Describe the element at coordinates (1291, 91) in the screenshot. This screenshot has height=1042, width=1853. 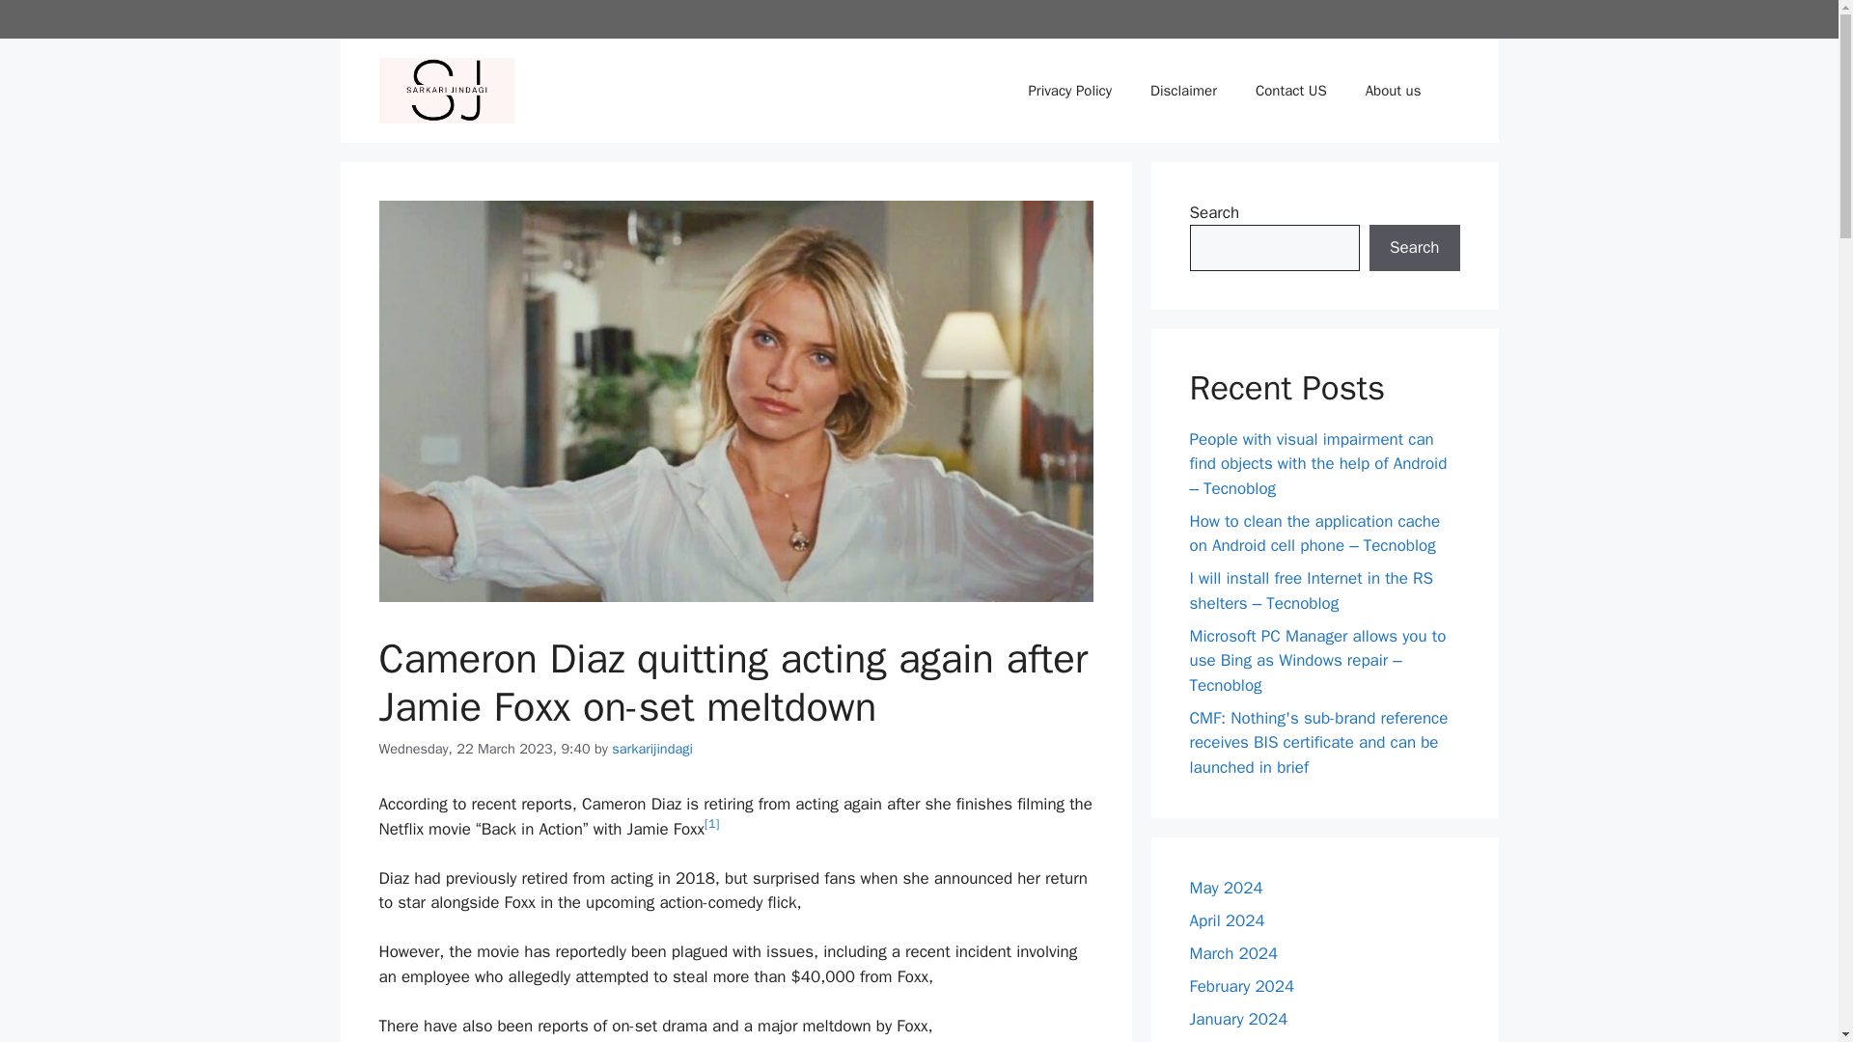
I see `Contact US` at that location.